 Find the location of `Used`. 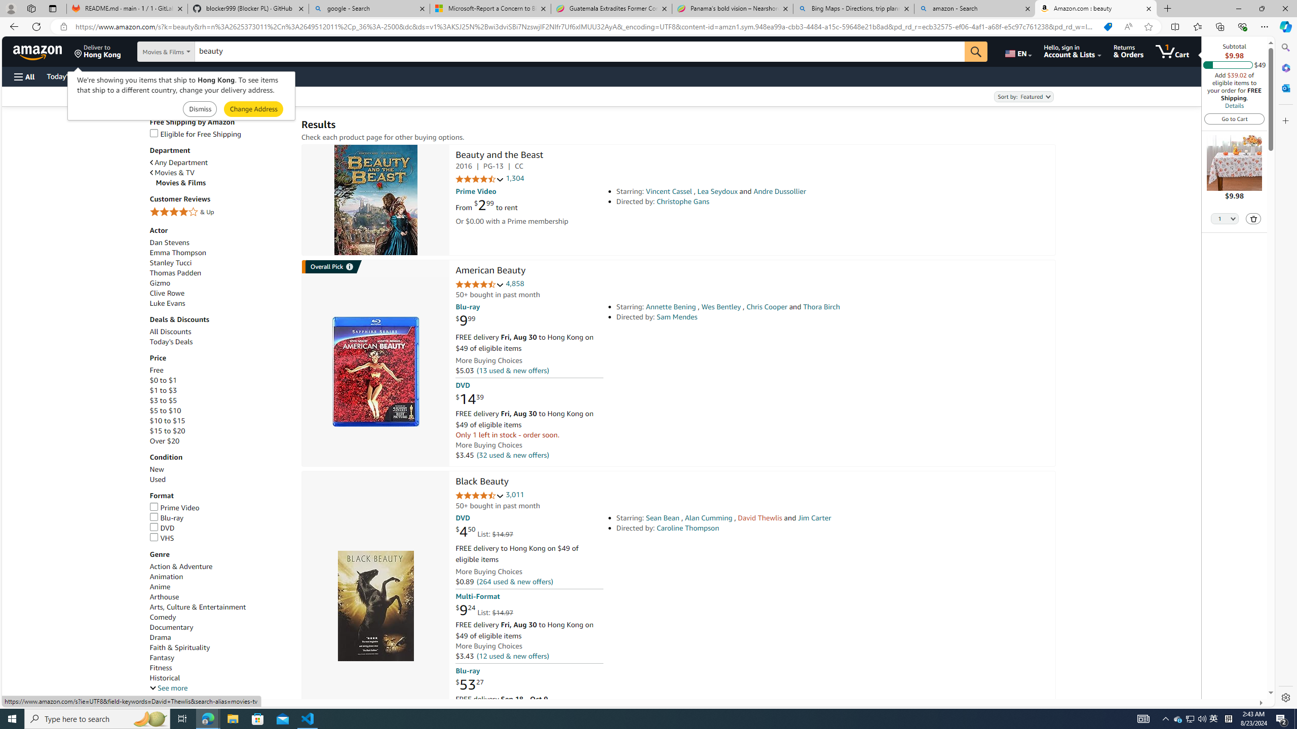

Used is located at coordinates (157, 479).